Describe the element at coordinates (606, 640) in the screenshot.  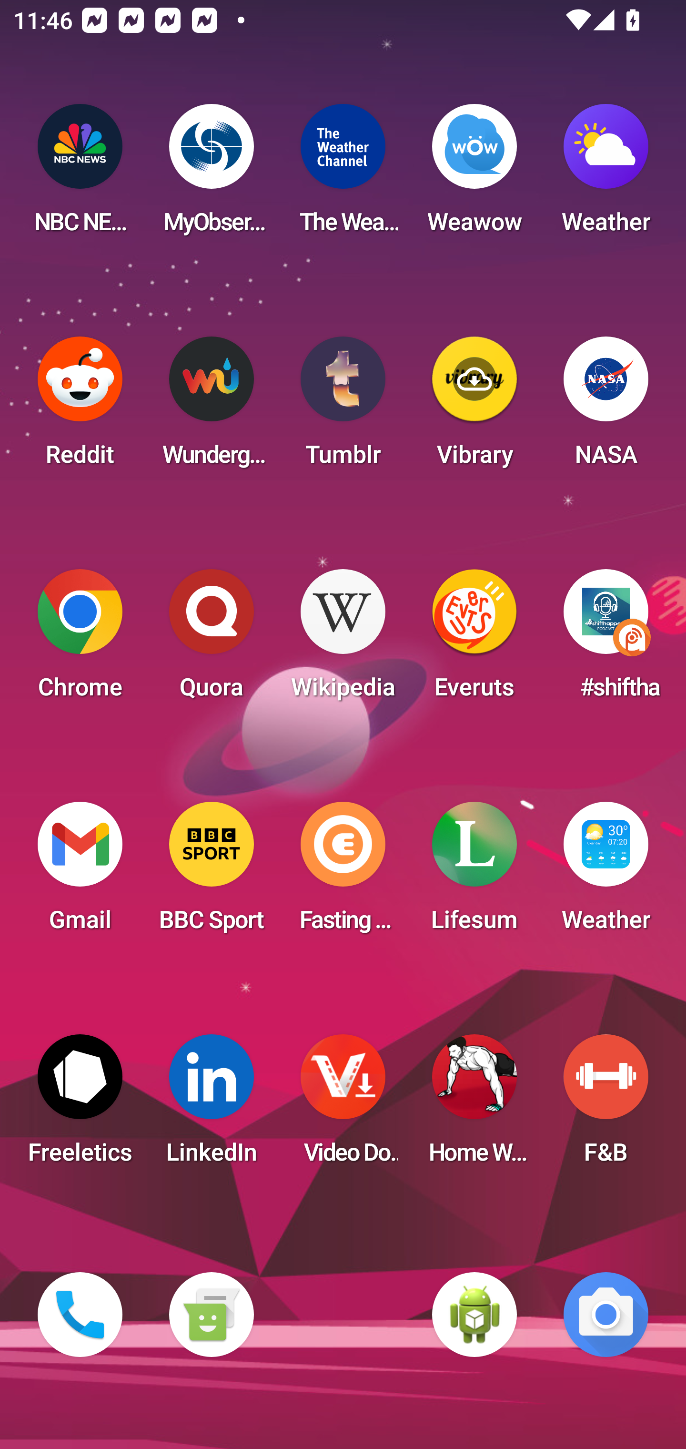
I see `#shifthappens in the Digital Workplace Podcast` at that location.